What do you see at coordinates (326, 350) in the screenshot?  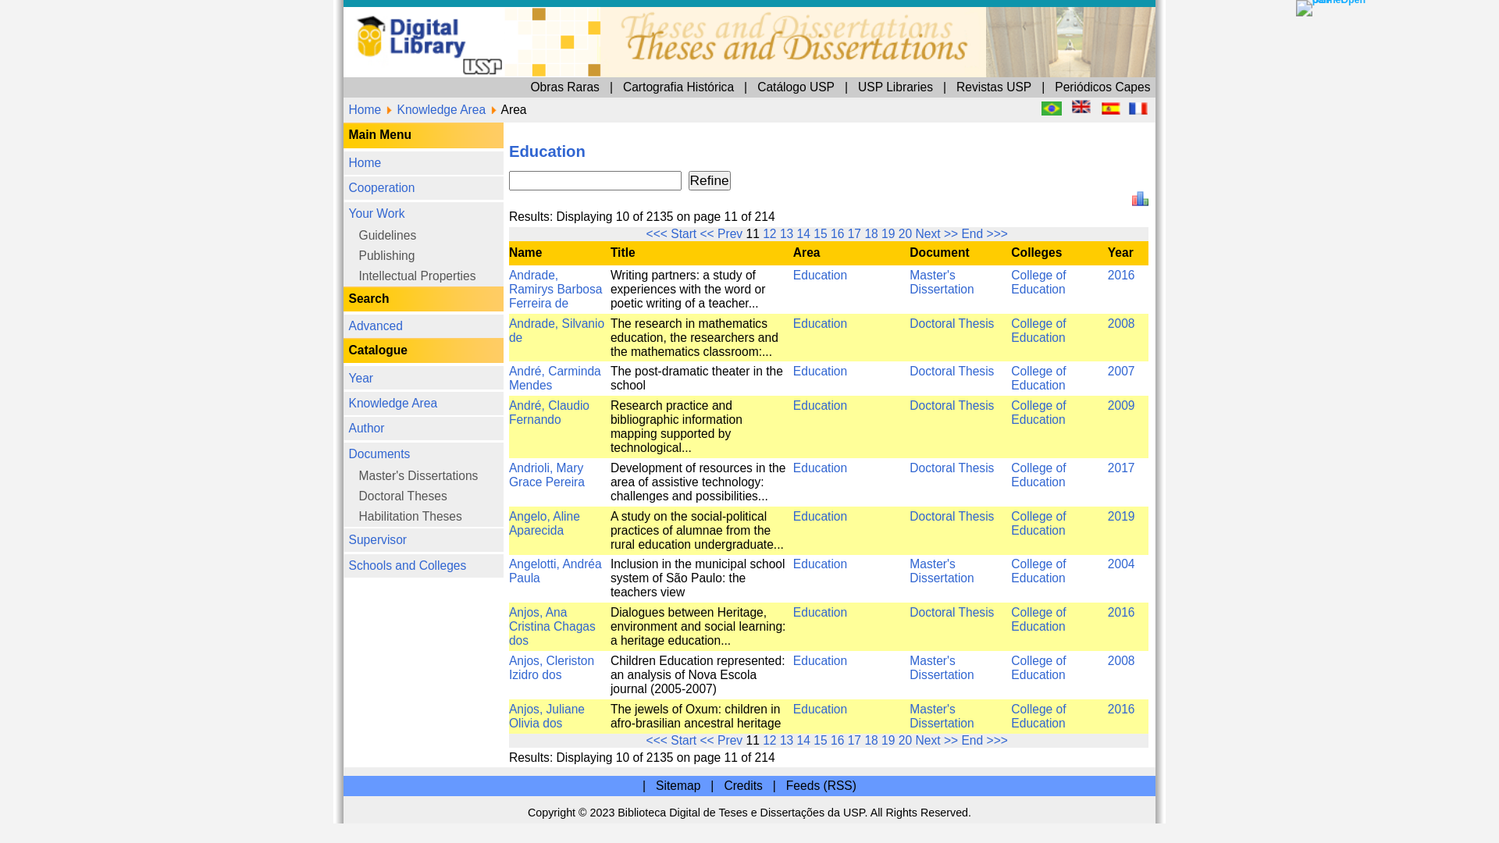 I see `Documents` at bounding box center [326, 350].